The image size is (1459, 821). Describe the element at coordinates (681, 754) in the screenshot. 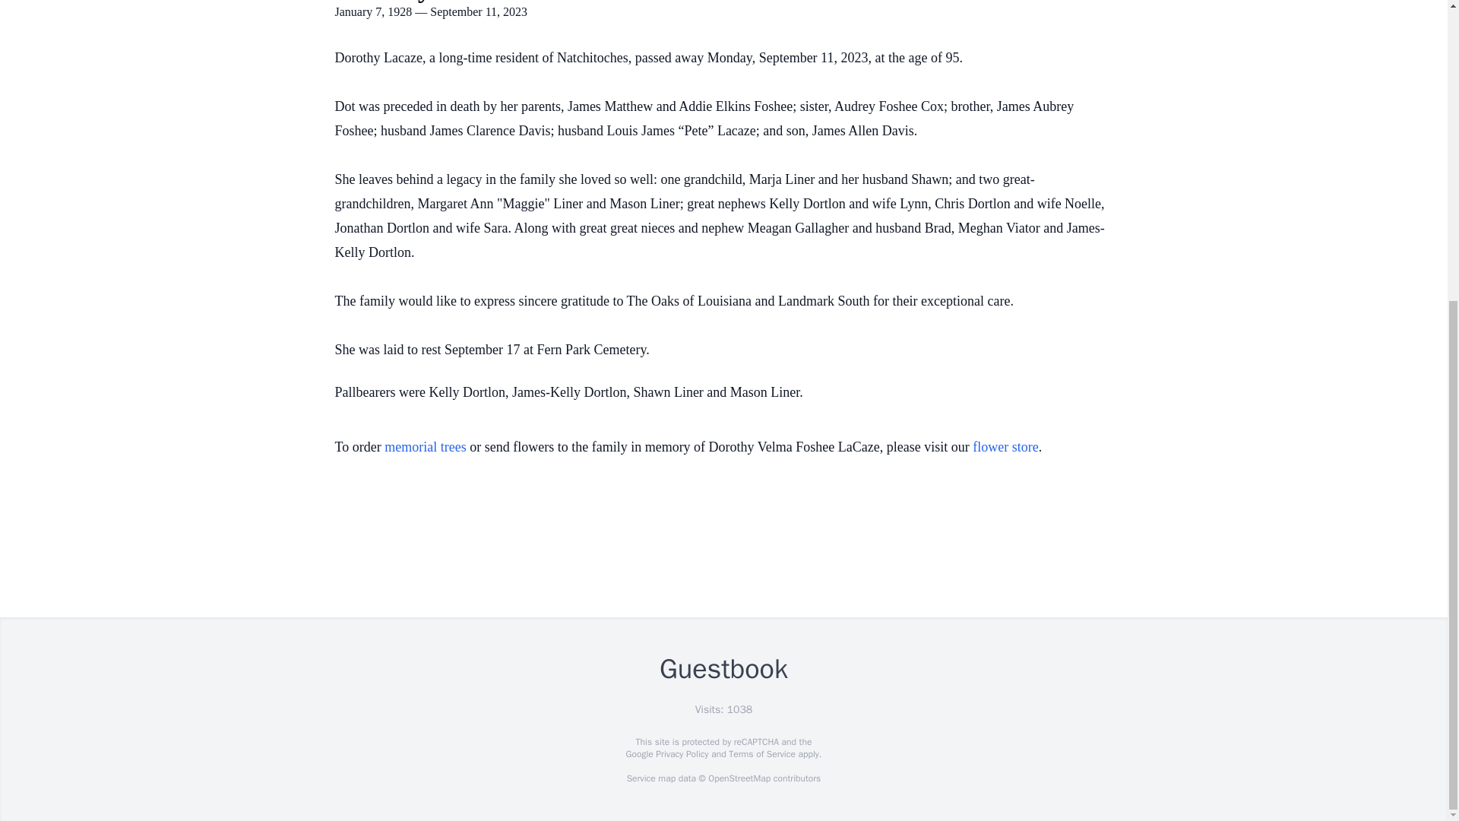

I see `Privacy Policy` at that location.